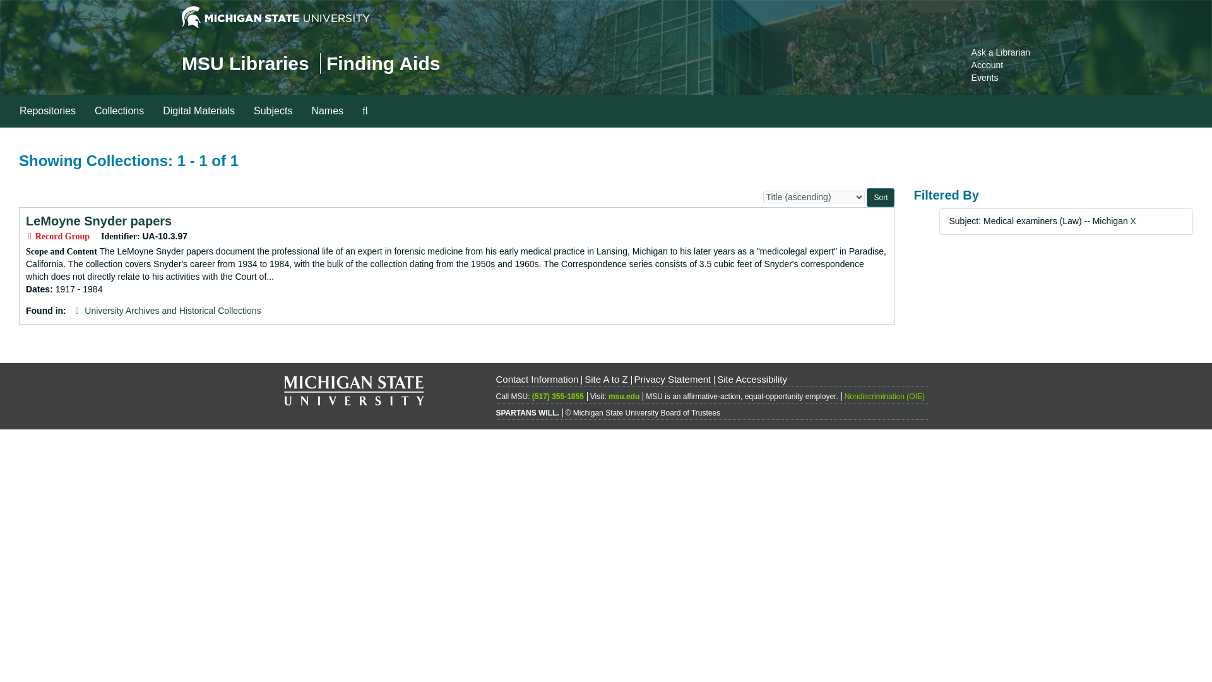 The height and width of the screenshot is (682, 1212). What do you see at coordinates (383, 63) in the screenshot?
I see `Finding Aids` at bounding box center [383, 63].